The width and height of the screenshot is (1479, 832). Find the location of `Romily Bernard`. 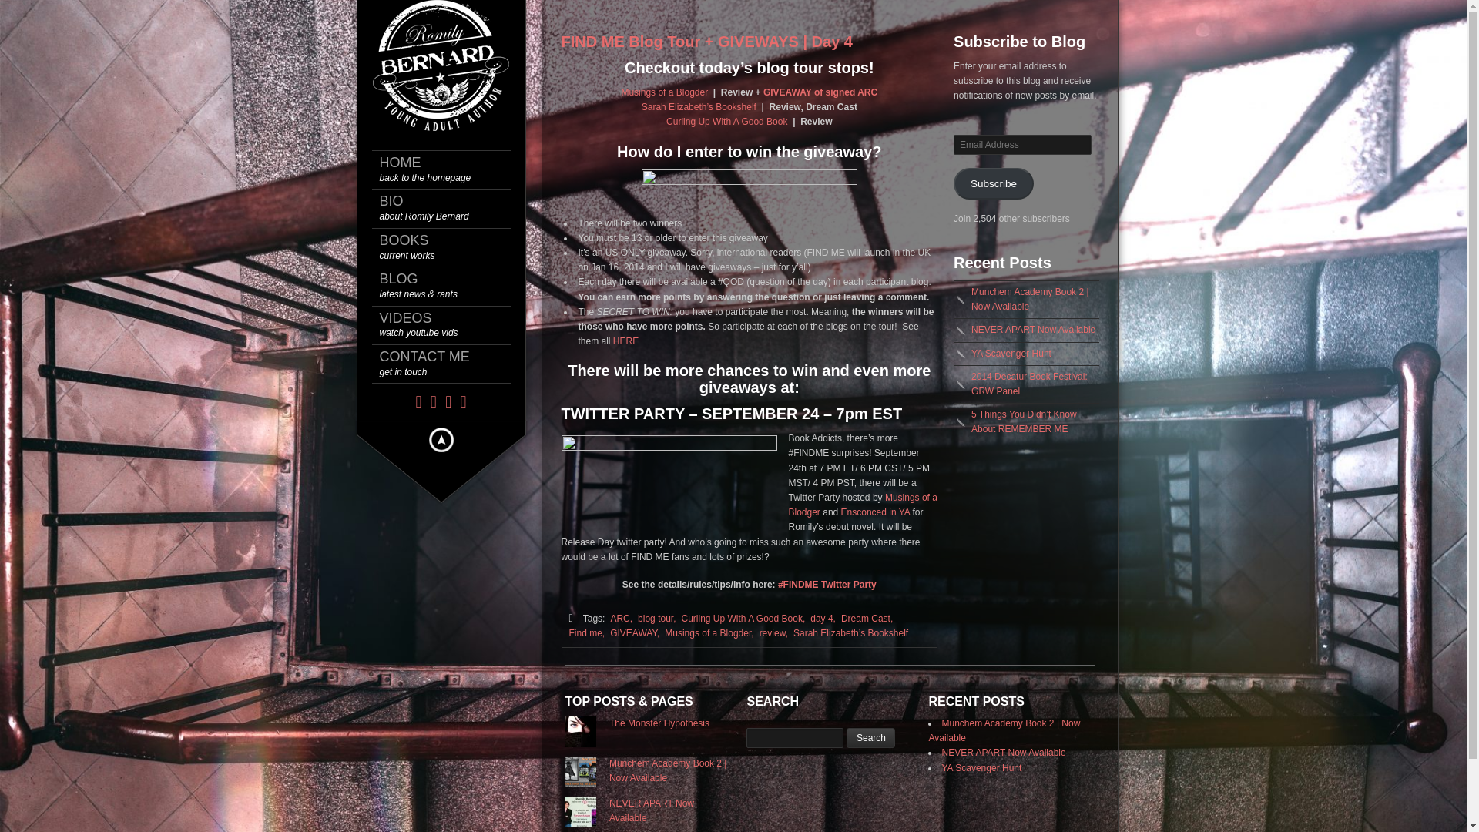

Romily Bernard is located at coordinates (870, 738).